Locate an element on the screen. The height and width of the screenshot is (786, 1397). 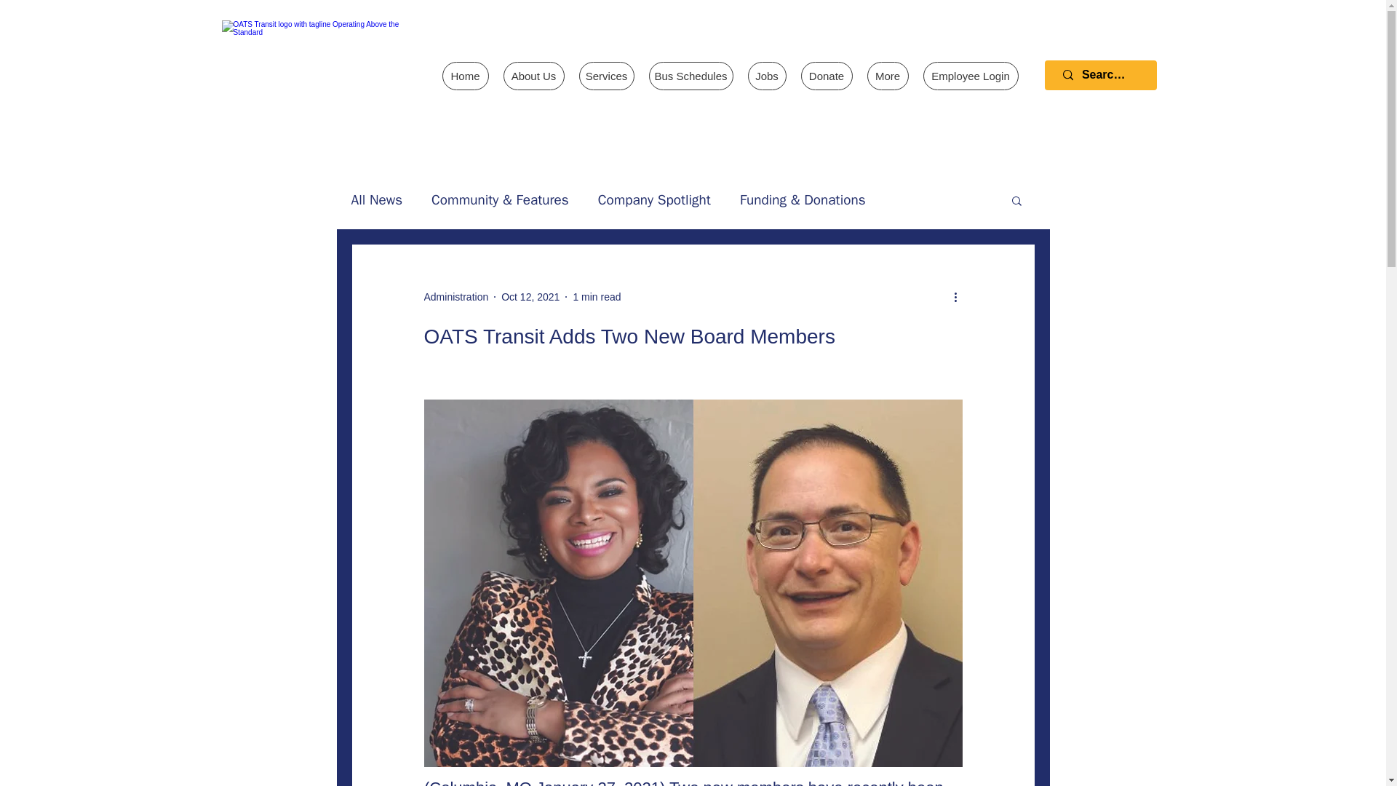
Home is located at coordinates (466, 76).